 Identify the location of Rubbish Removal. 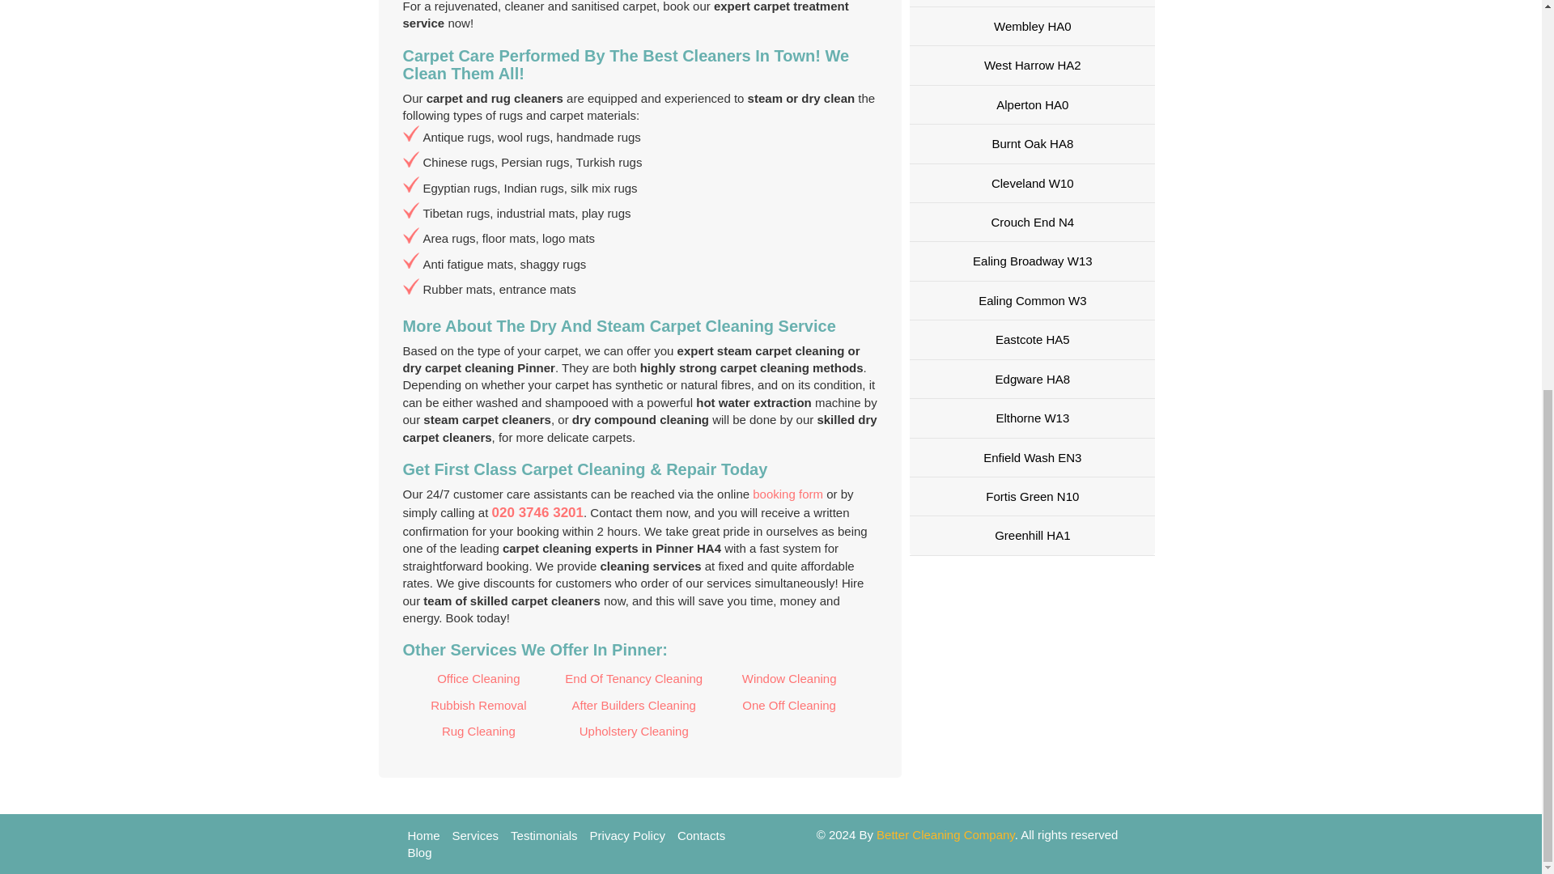
(478, 706).